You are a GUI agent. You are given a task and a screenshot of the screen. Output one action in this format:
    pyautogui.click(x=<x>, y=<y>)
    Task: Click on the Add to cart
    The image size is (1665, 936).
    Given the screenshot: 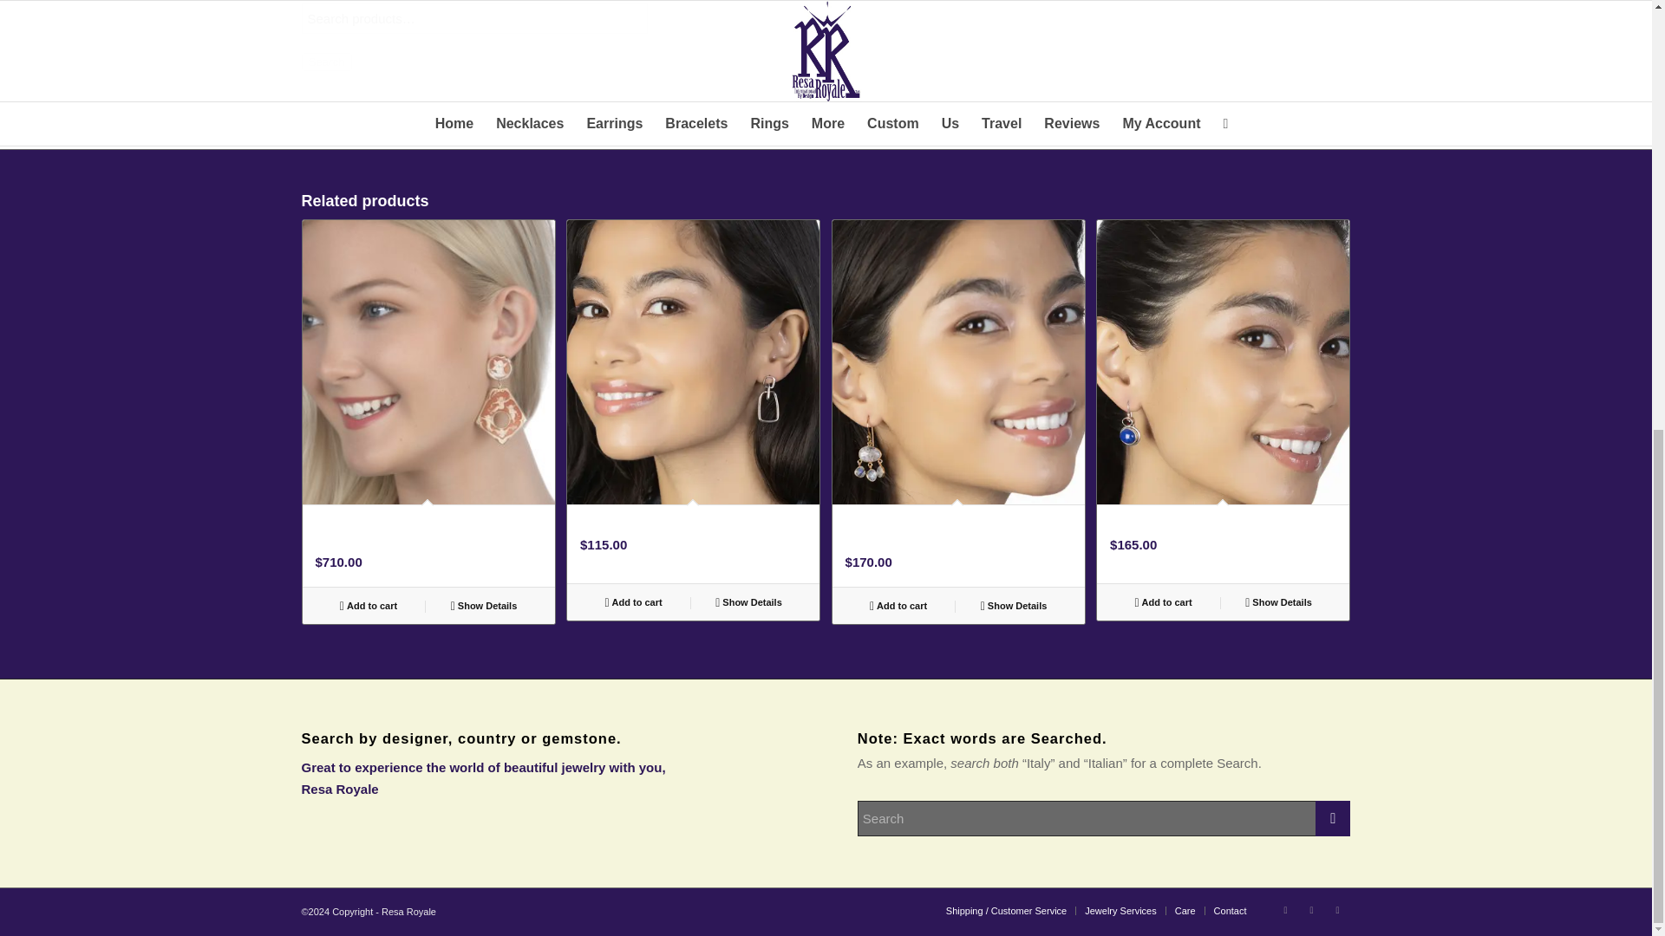 What is the action you would take?
    pyautogui.click(x=1162, y=601)
    